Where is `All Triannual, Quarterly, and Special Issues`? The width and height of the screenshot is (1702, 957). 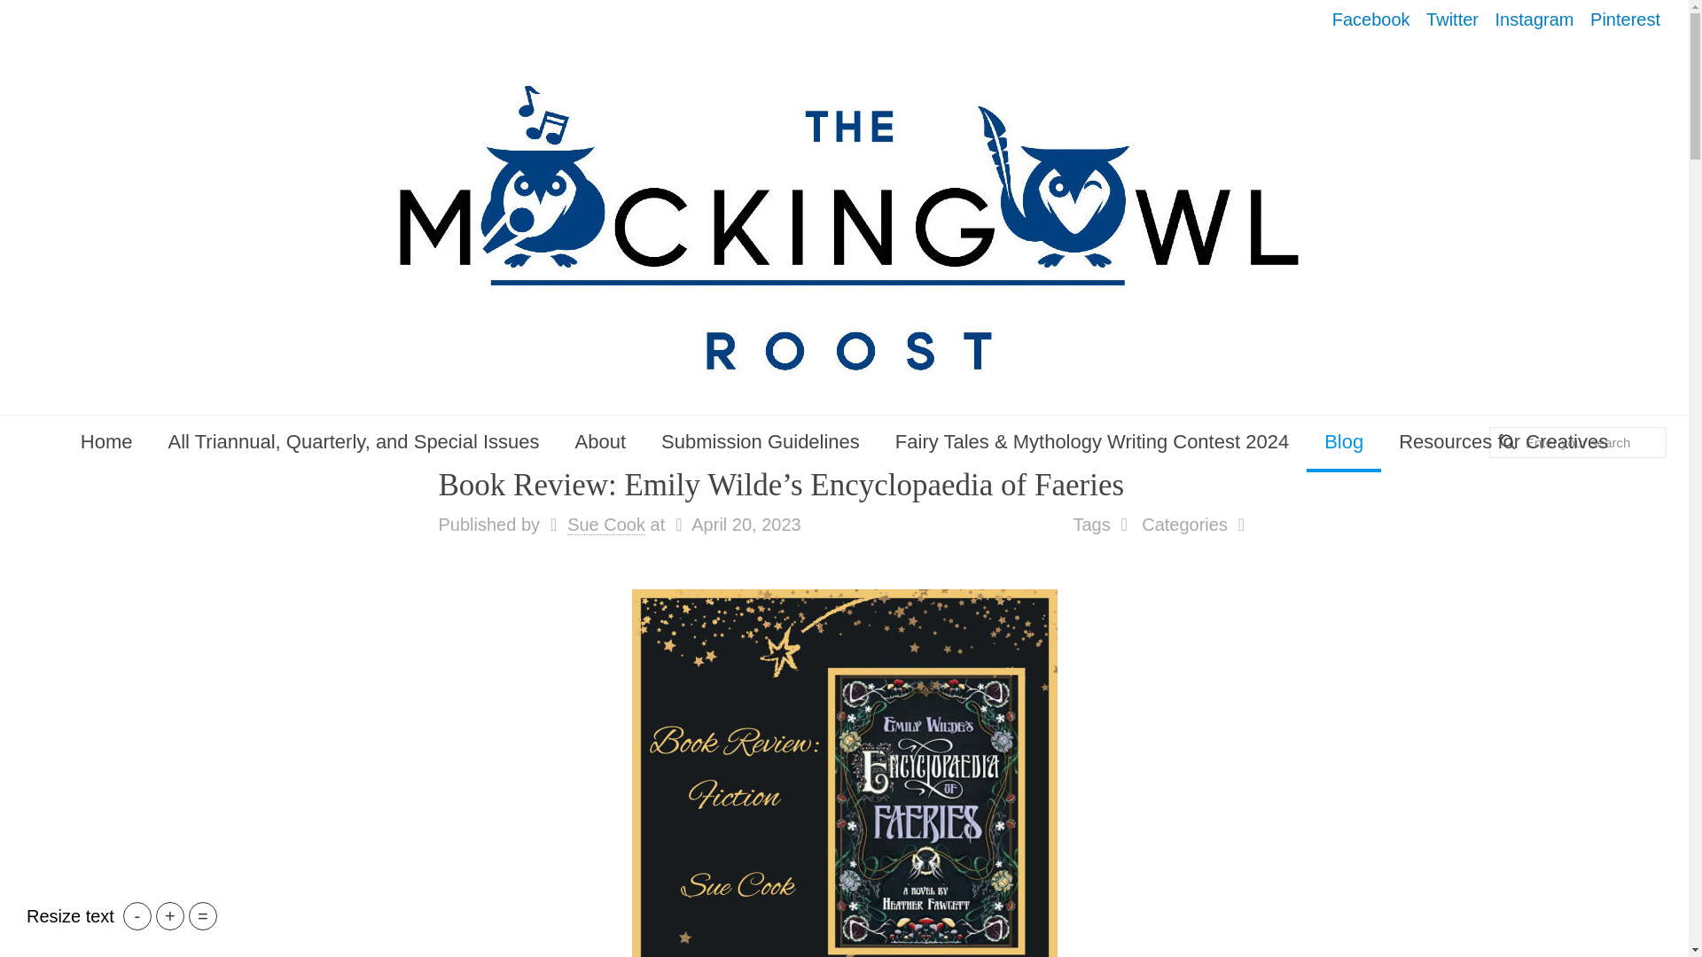
All Triannual, Quarterly, and Special Issues is located at coordinates (355, 441).